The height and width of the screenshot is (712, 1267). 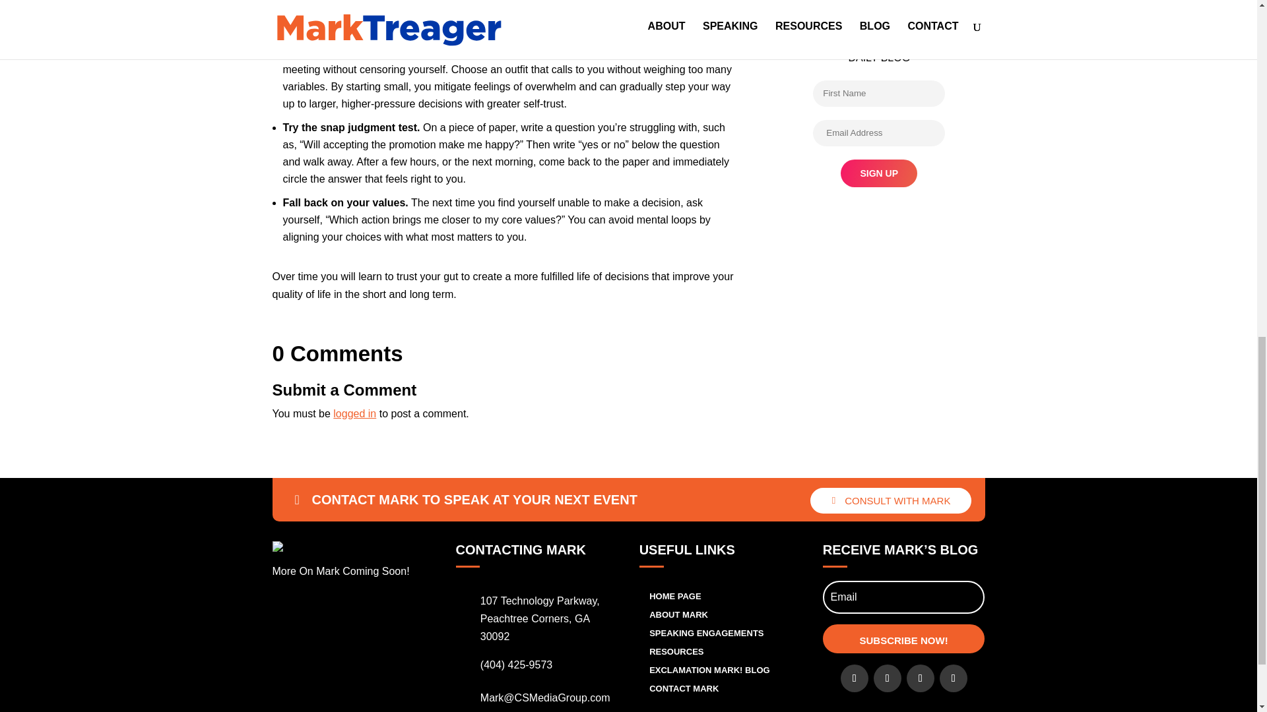 What do you see at coordinates (904, 639) in the screenshot?
I see `SUBSCRIBE NOW!` at bounding box center [904, 639].